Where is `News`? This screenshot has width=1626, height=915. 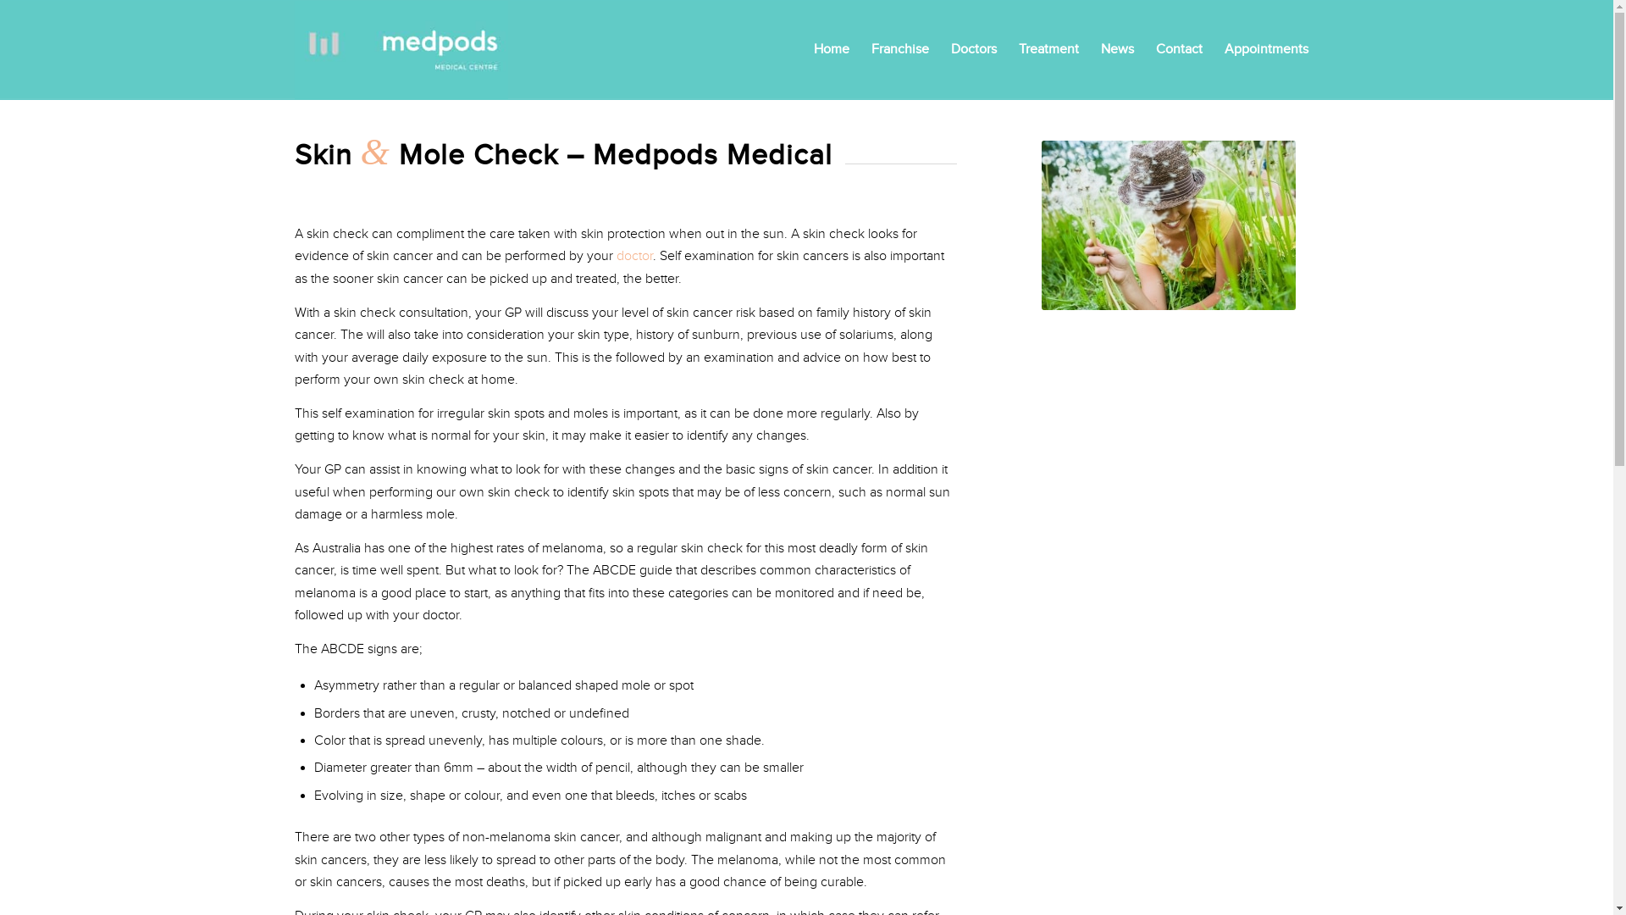 News is located at coordinates (1116, 50).